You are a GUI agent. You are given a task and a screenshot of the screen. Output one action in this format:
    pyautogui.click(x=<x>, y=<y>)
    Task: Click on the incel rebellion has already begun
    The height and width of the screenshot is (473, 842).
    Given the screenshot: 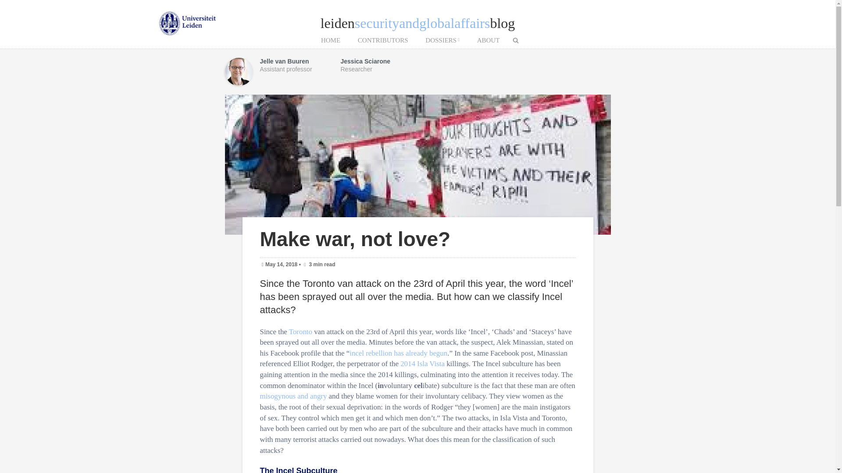 What is the action you would take?
    pyautogui.click(x=398, y=353)
    